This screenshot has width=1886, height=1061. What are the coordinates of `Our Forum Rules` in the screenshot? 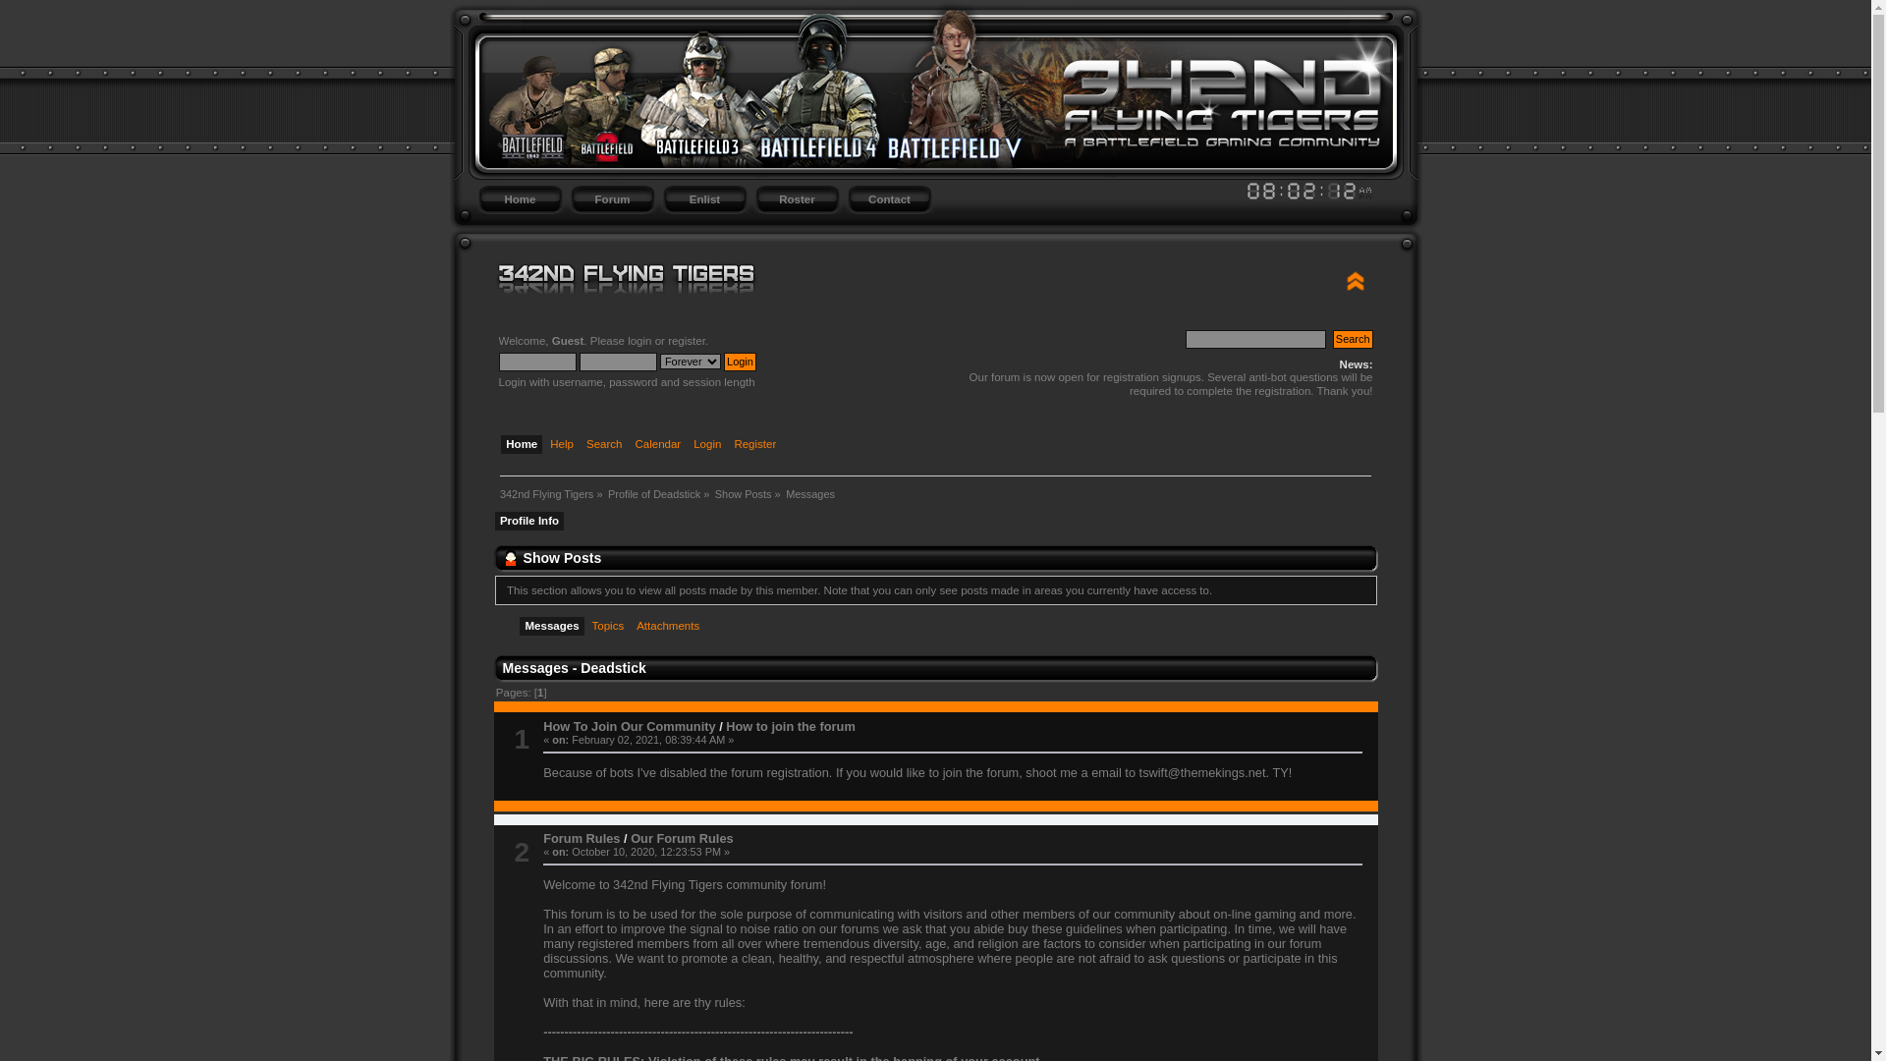 It's located at (682, 839).